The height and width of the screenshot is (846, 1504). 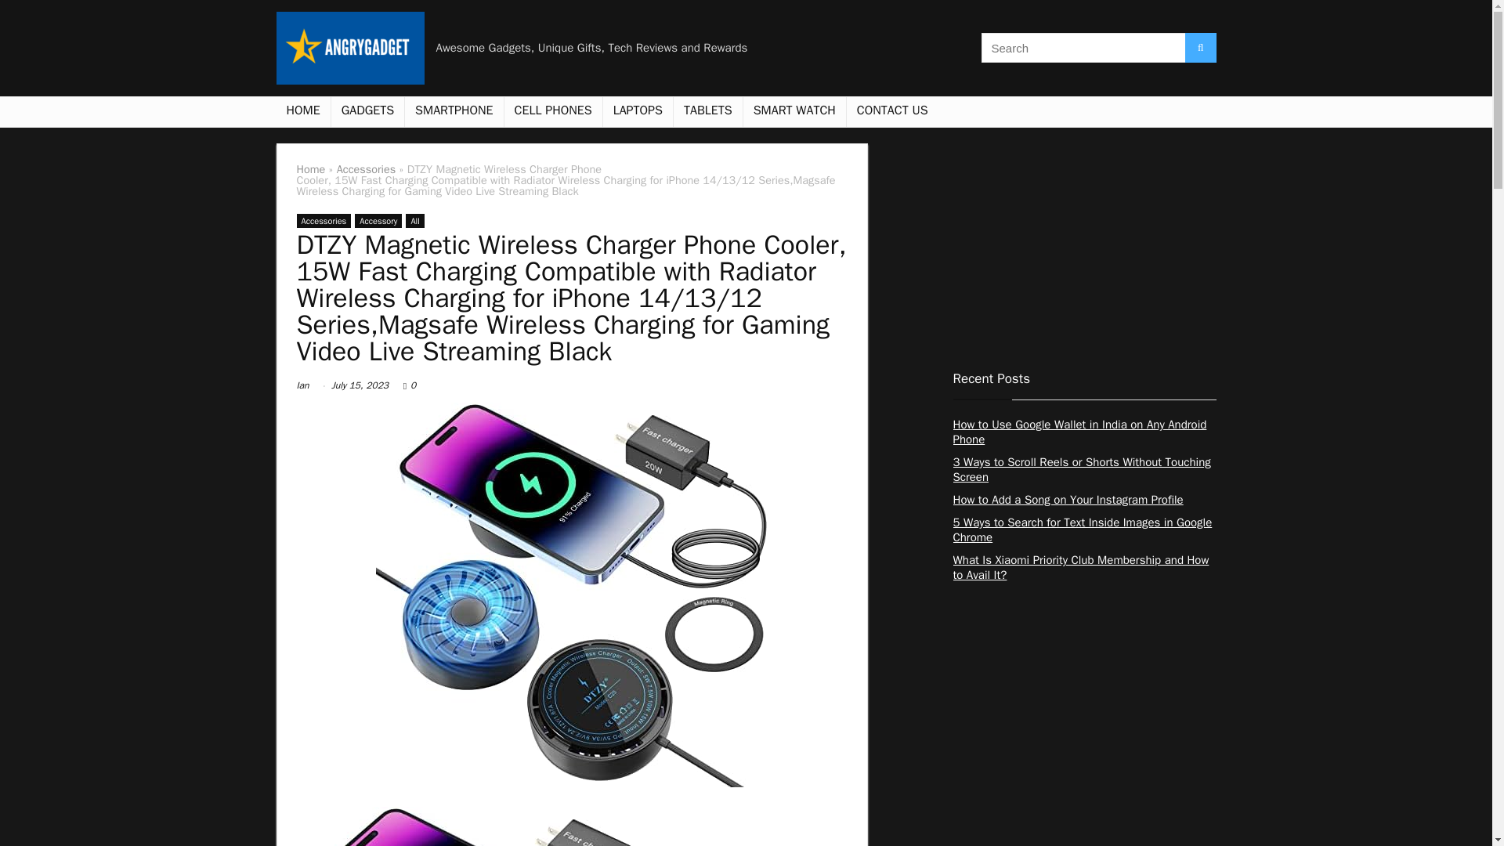 I want to click on View all posts in Accessories, so click(x=323, y=221).